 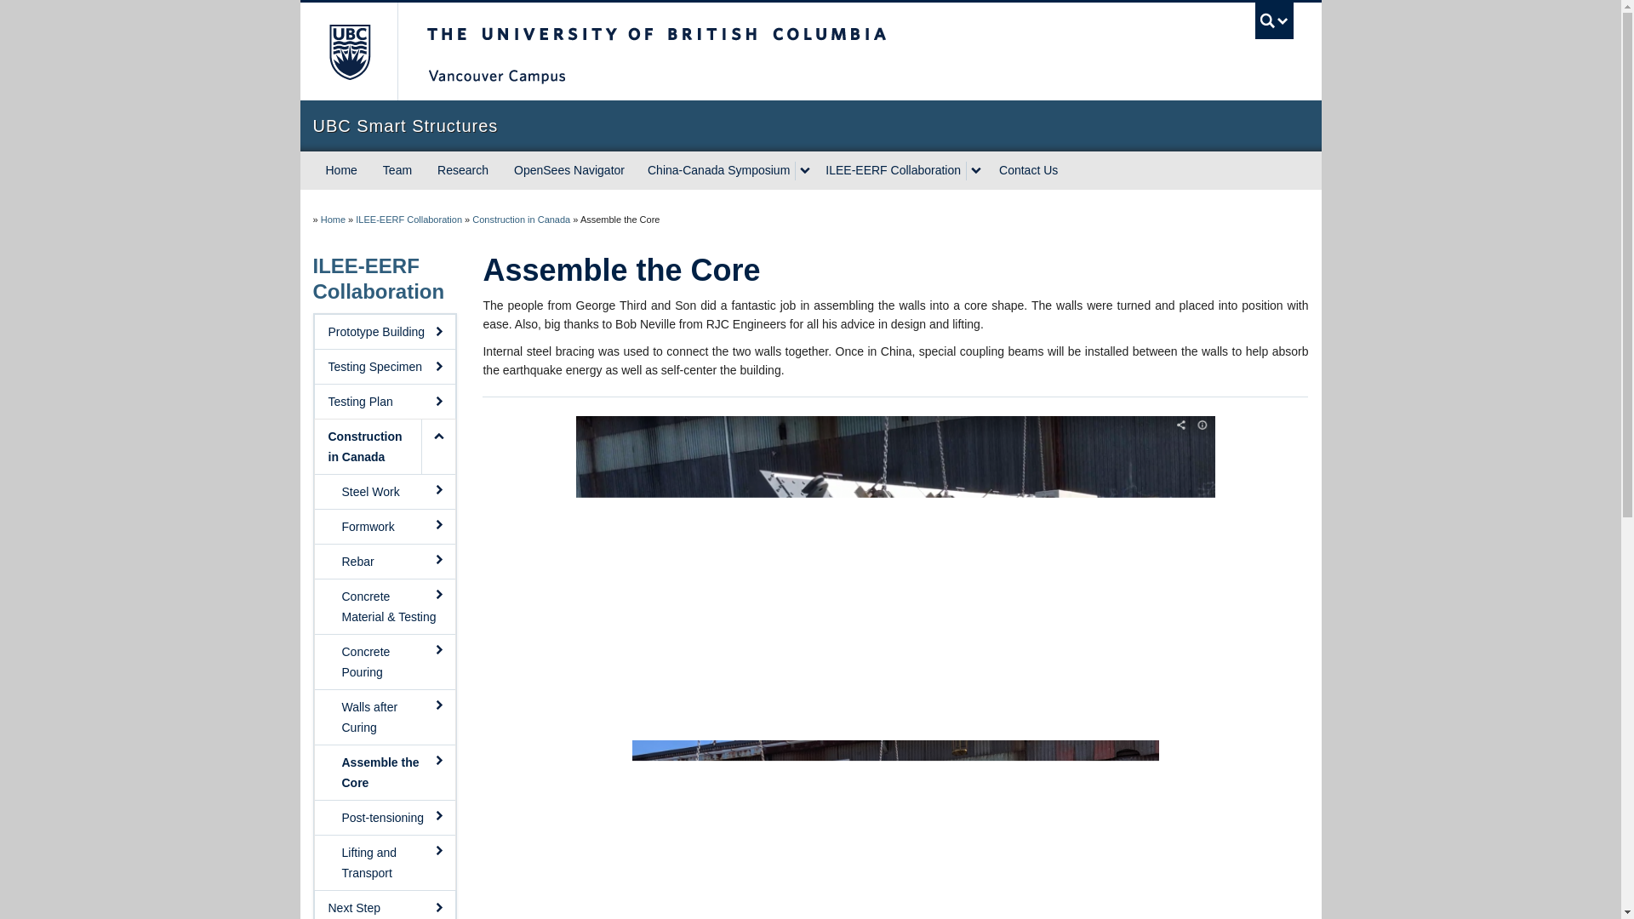 I want to click on Construction in Canada, so click(x=521, y=219).